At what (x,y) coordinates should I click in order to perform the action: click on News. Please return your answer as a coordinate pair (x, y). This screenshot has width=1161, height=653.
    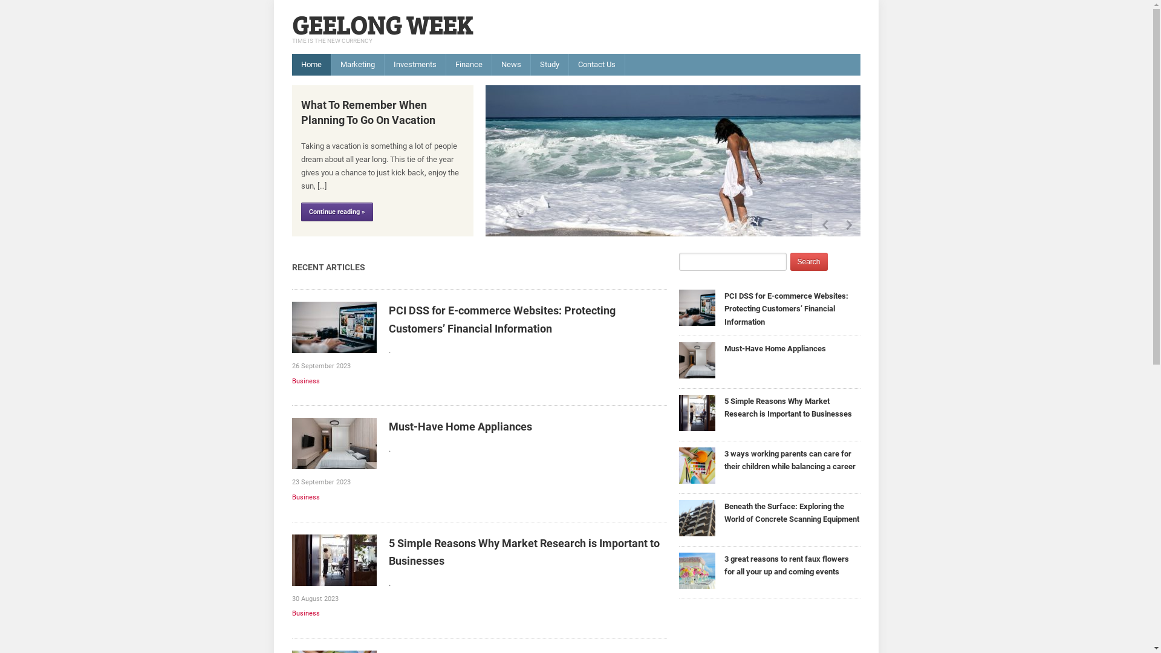
    Looking at the image, I should click on (512, 65).